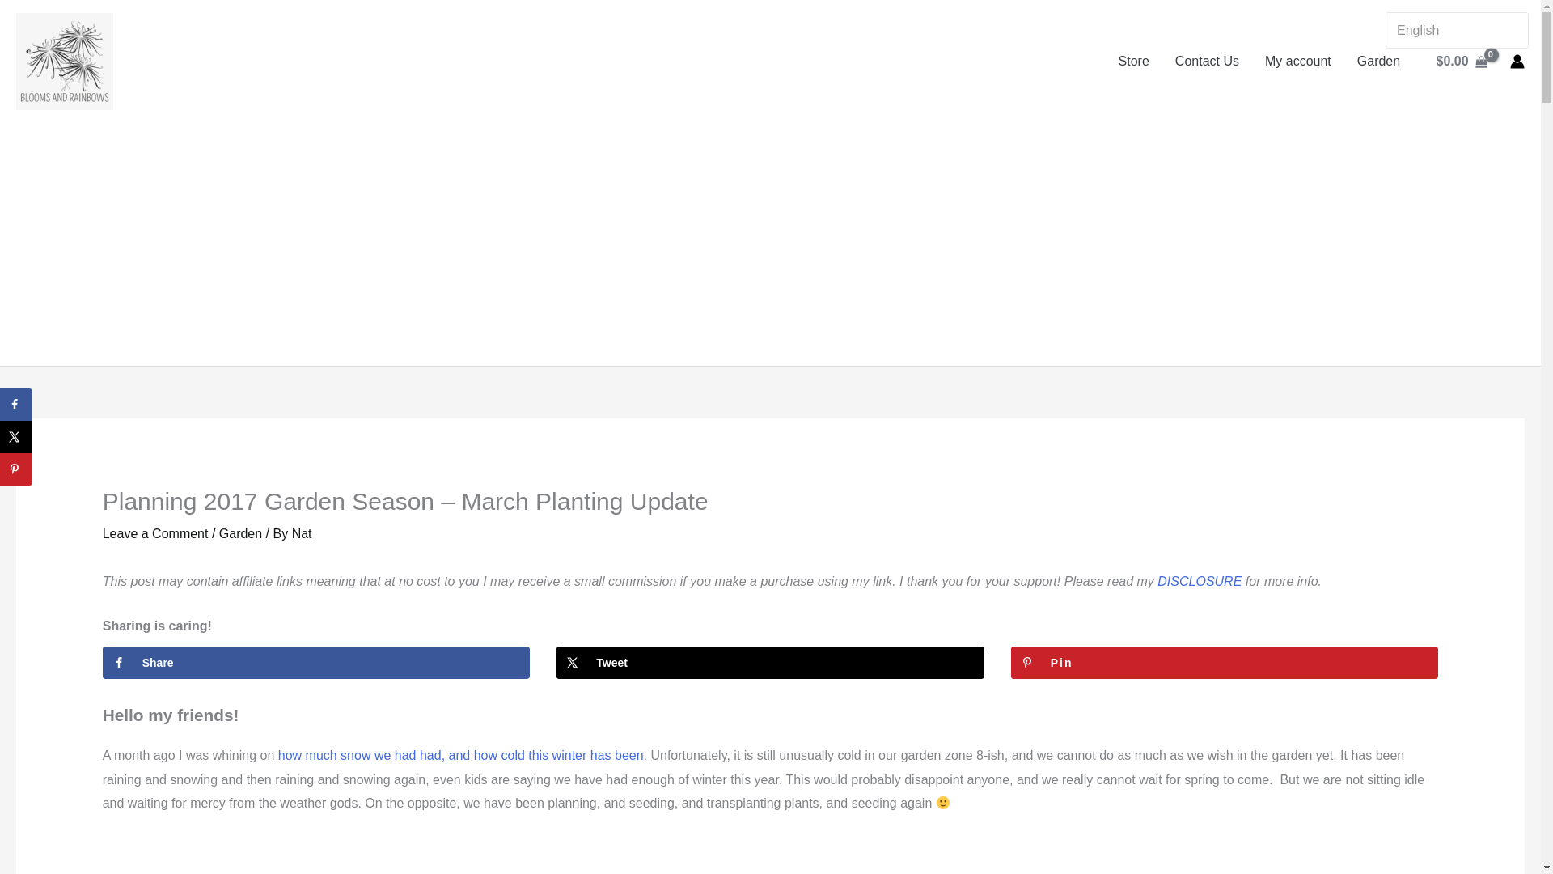 The image size is (1553, 874). I want to click on how much snow we had had, and how cold this winter has been, so click(461, 754).